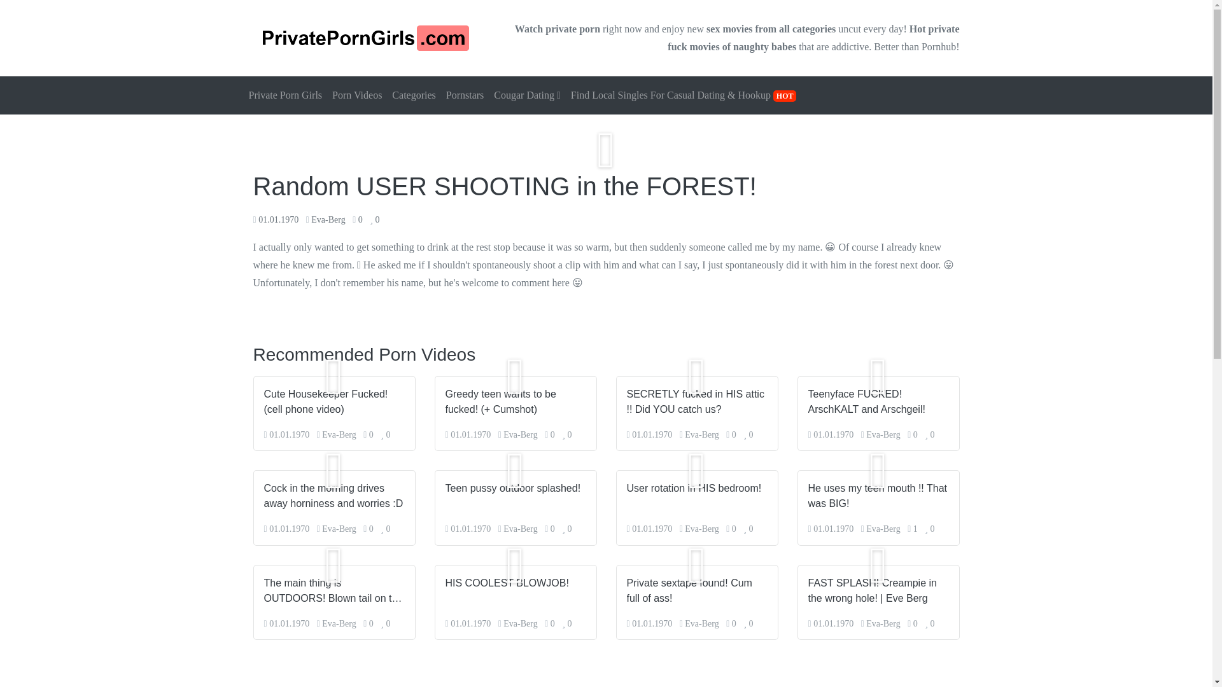 The image size is (1222, 687). What do you see at coordinates (521, 623) in the screenshot?
I see `Eva-Berg` at bounding box center [521, 623].